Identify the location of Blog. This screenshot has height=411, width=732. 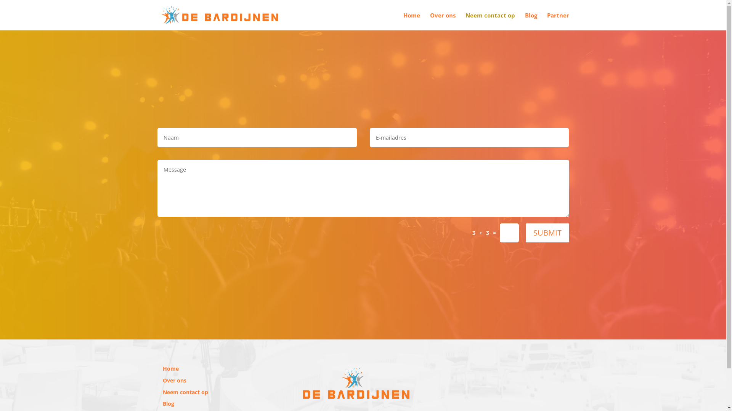
(531, 21).